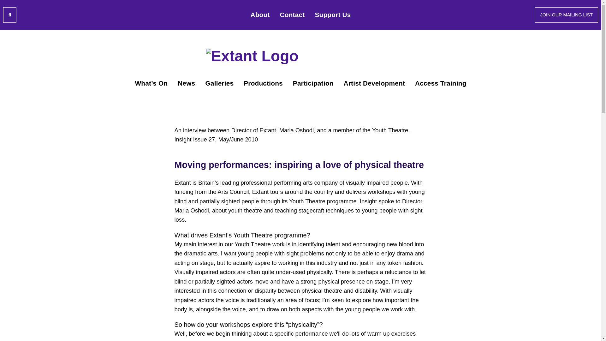 Image resolution: width=606 pixels, height=341 pixels. I want to click on Productions, so click(263, 83).